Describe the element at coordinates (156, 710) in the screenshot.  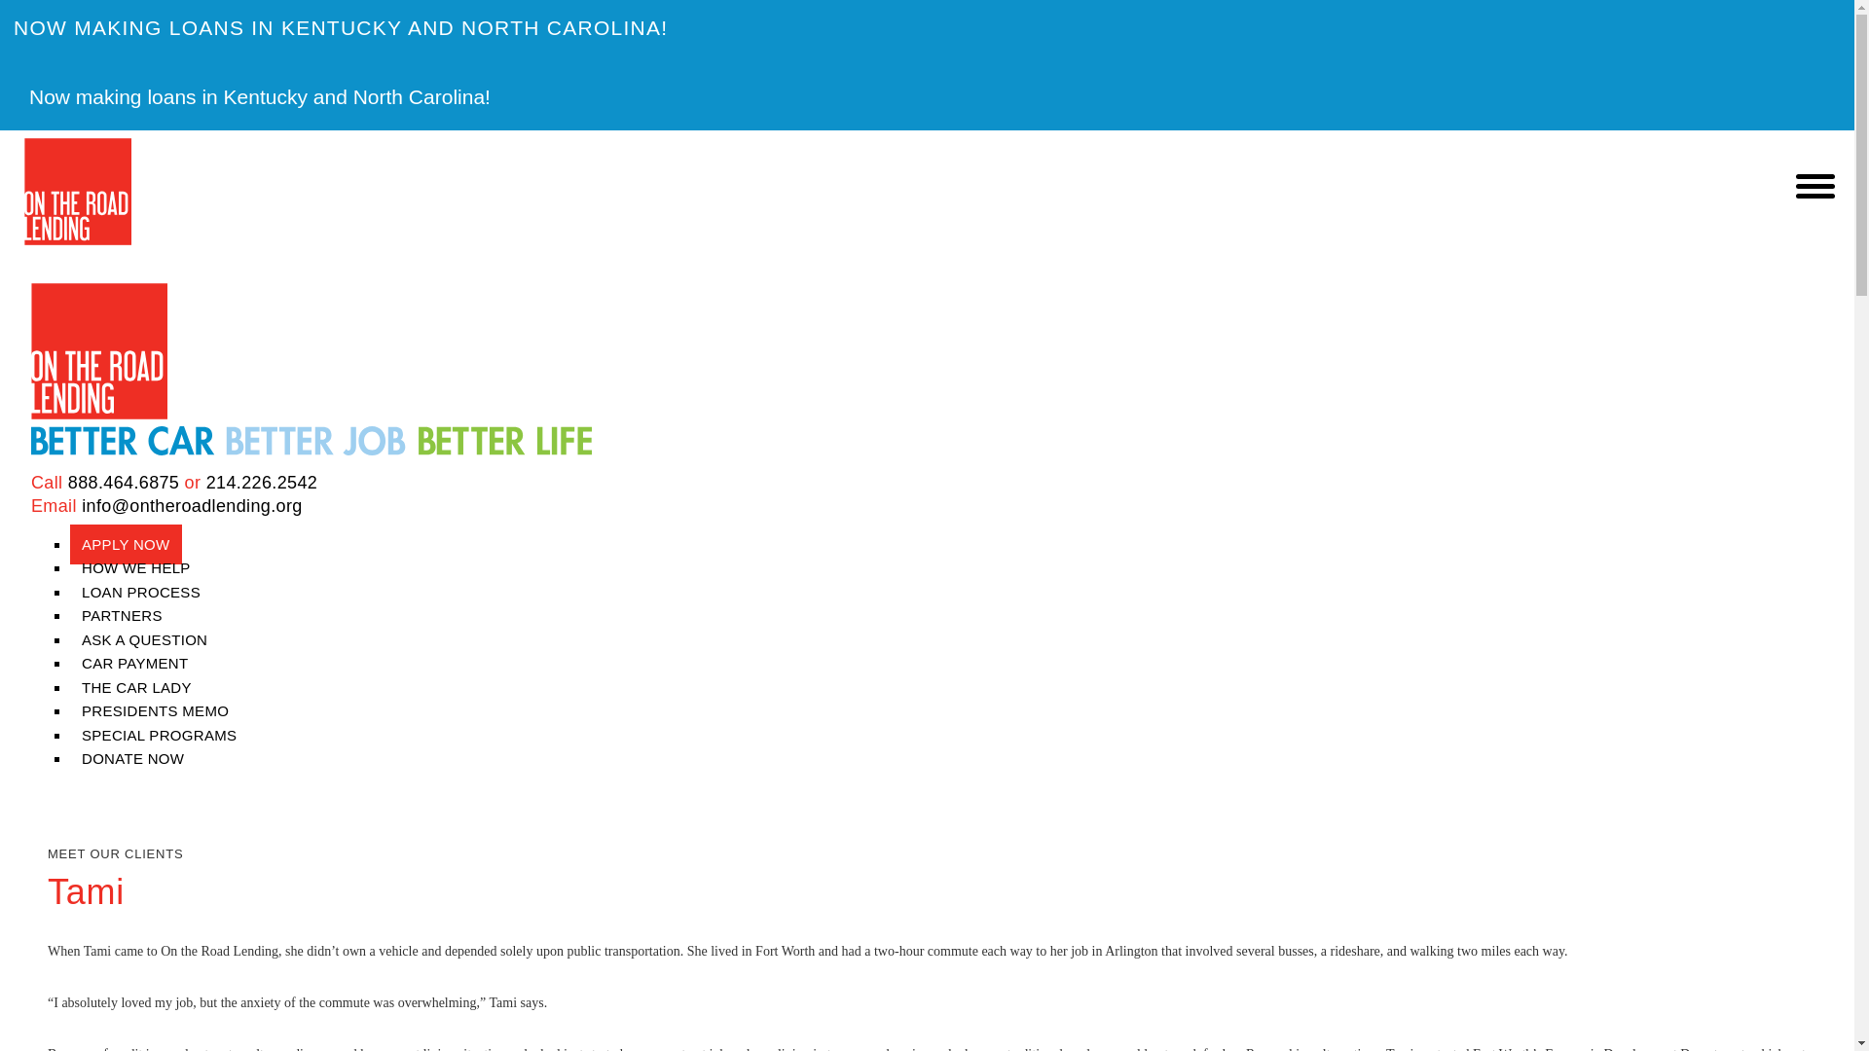
I see `PRESIDENTS MEMO` at that location.